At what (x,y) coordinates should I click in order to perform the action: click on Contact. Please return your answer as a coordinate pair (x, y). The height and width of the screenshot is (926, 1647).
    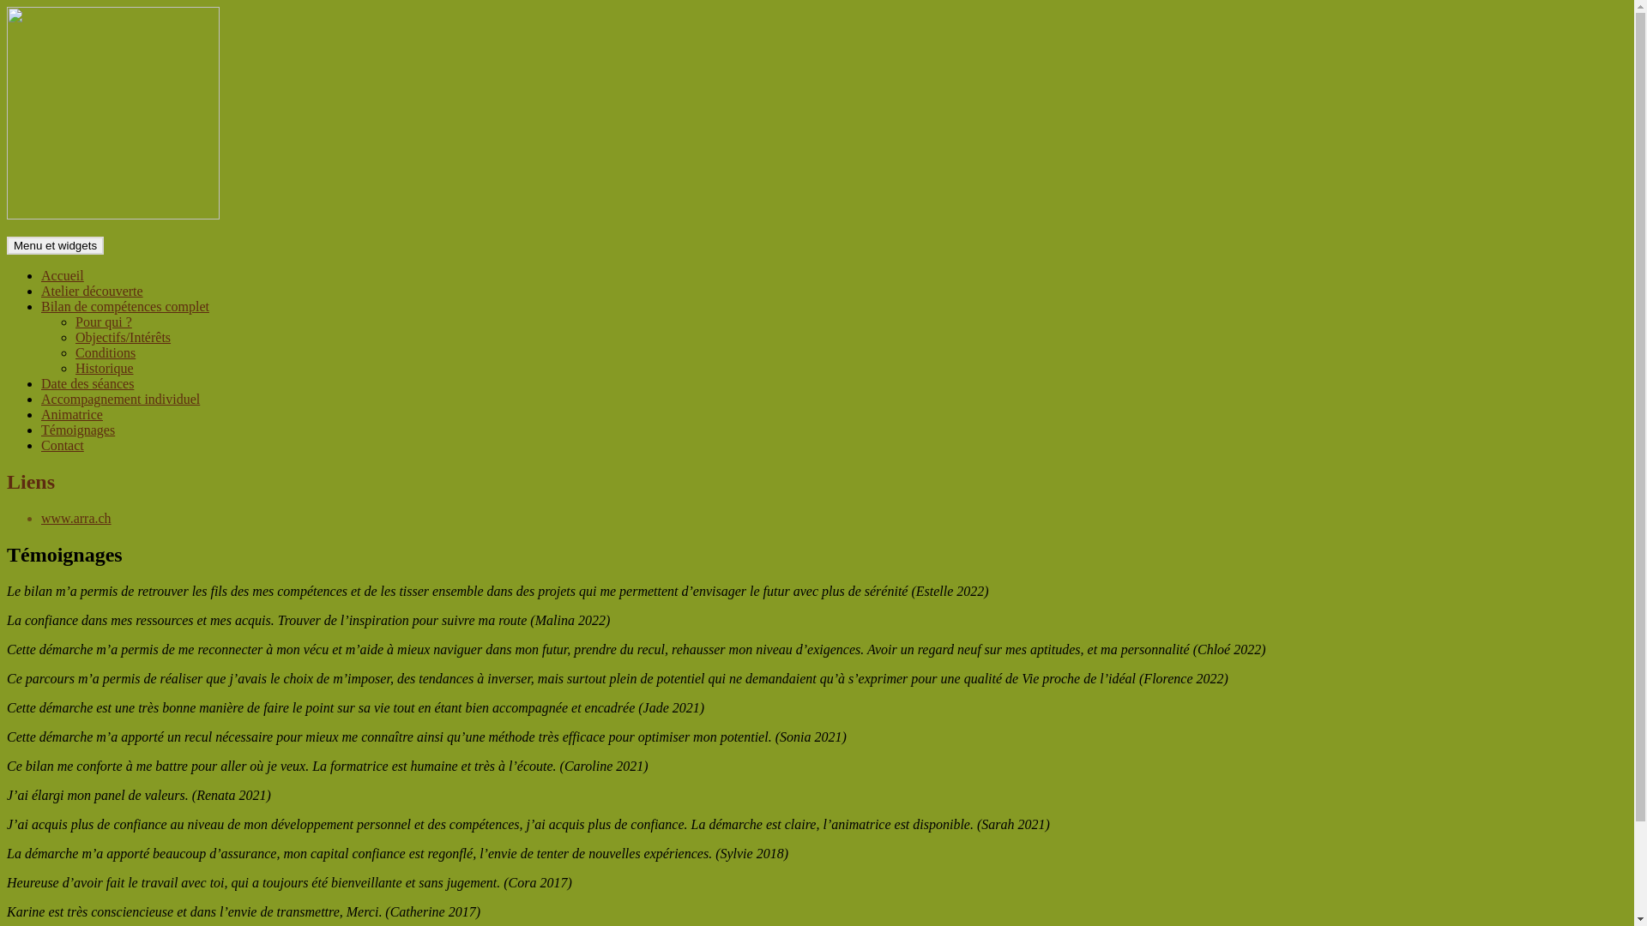
    Looking at the image, I should click on (63, 446).